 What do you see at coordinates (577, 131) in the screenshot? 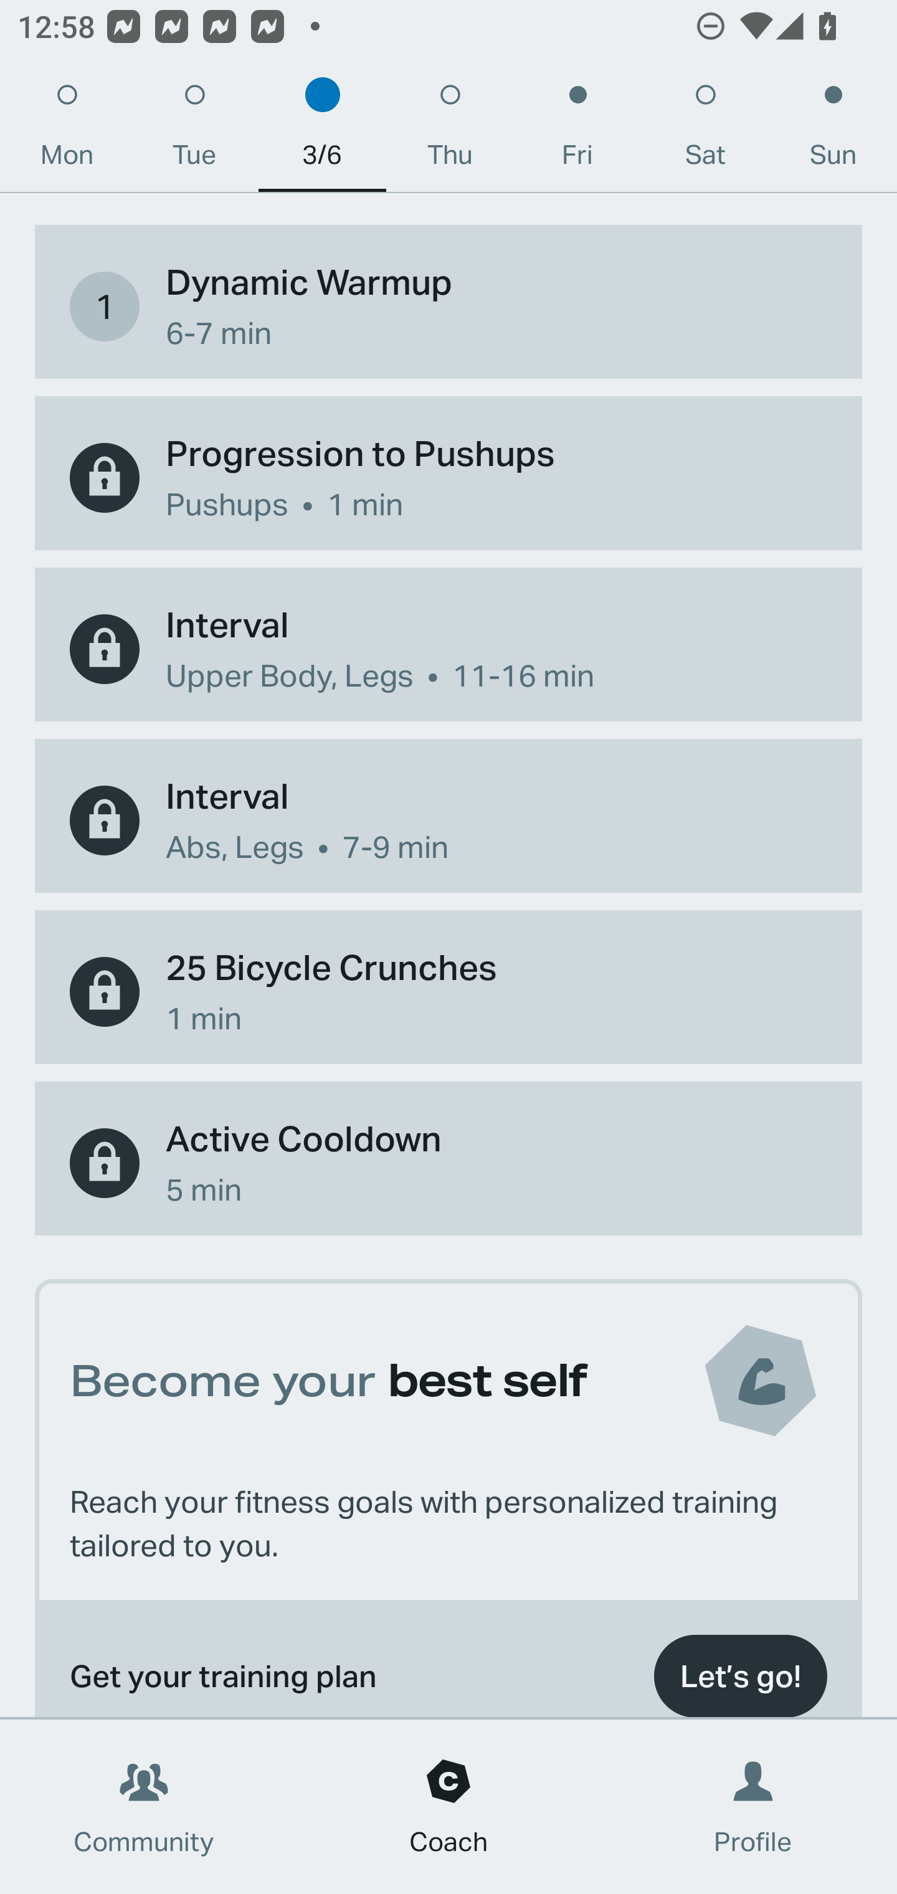
I see `Fri` at bounding box center [577, 131].